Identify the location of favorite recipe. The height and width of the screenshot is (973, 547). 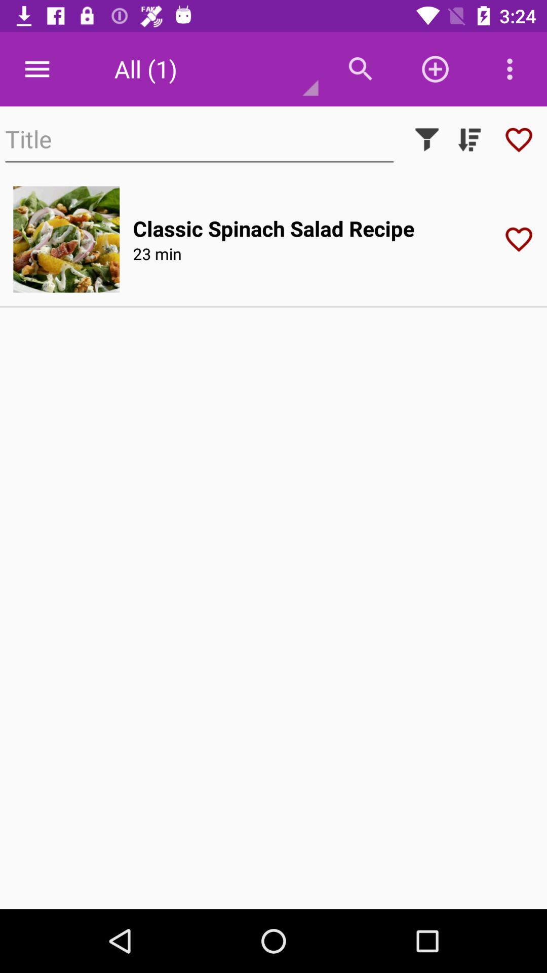
(519, 140).